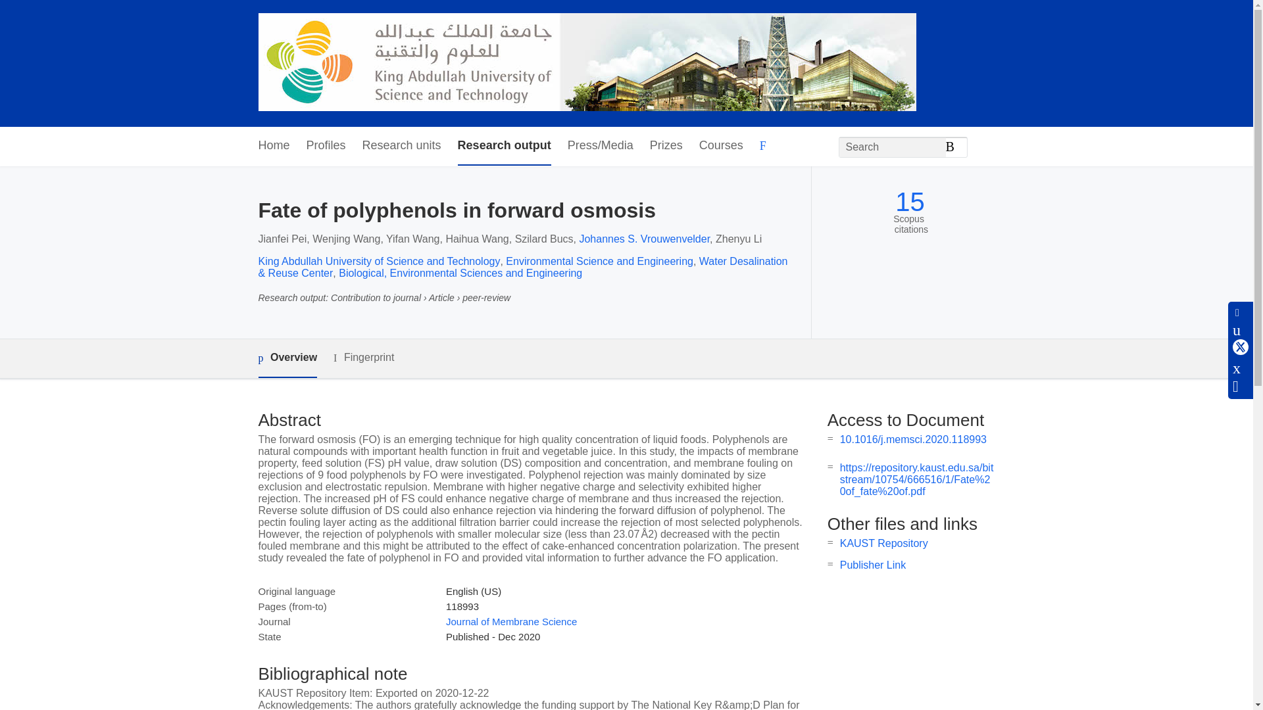  I want to click on Publisher Link, so click(873, 565).